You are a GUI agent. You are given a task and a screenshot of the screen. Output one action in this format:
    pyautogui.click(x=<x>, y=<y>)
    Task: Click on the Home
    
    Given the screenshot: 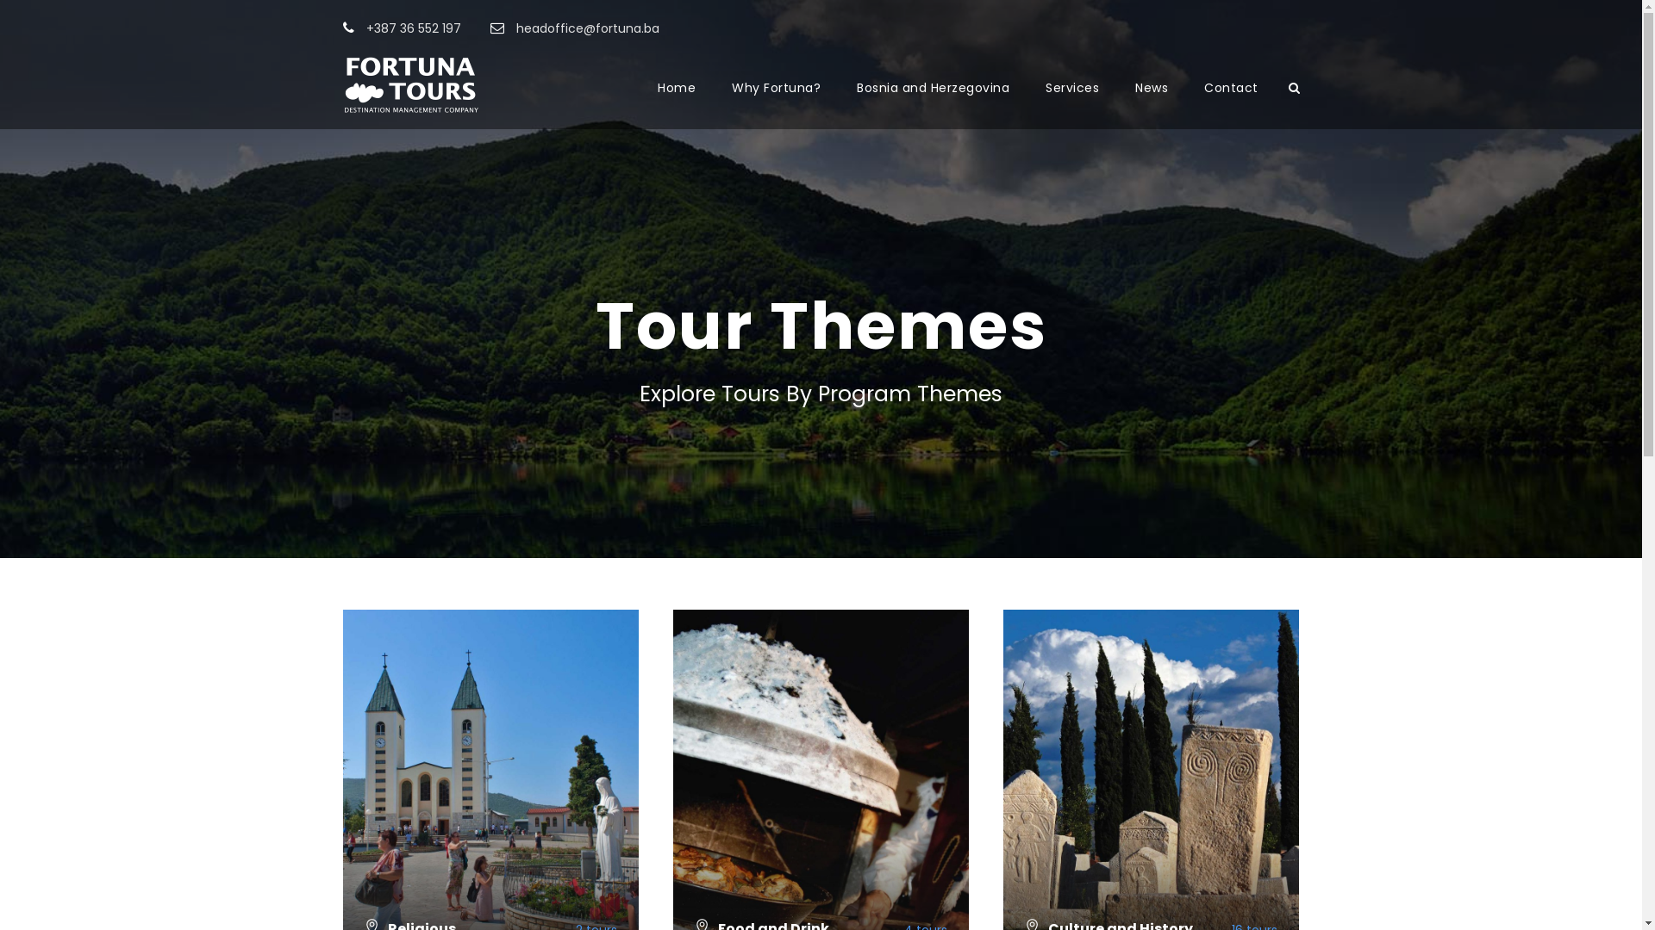 What is the action you would take?
    pyautogui.click(x=677, y=103)
    